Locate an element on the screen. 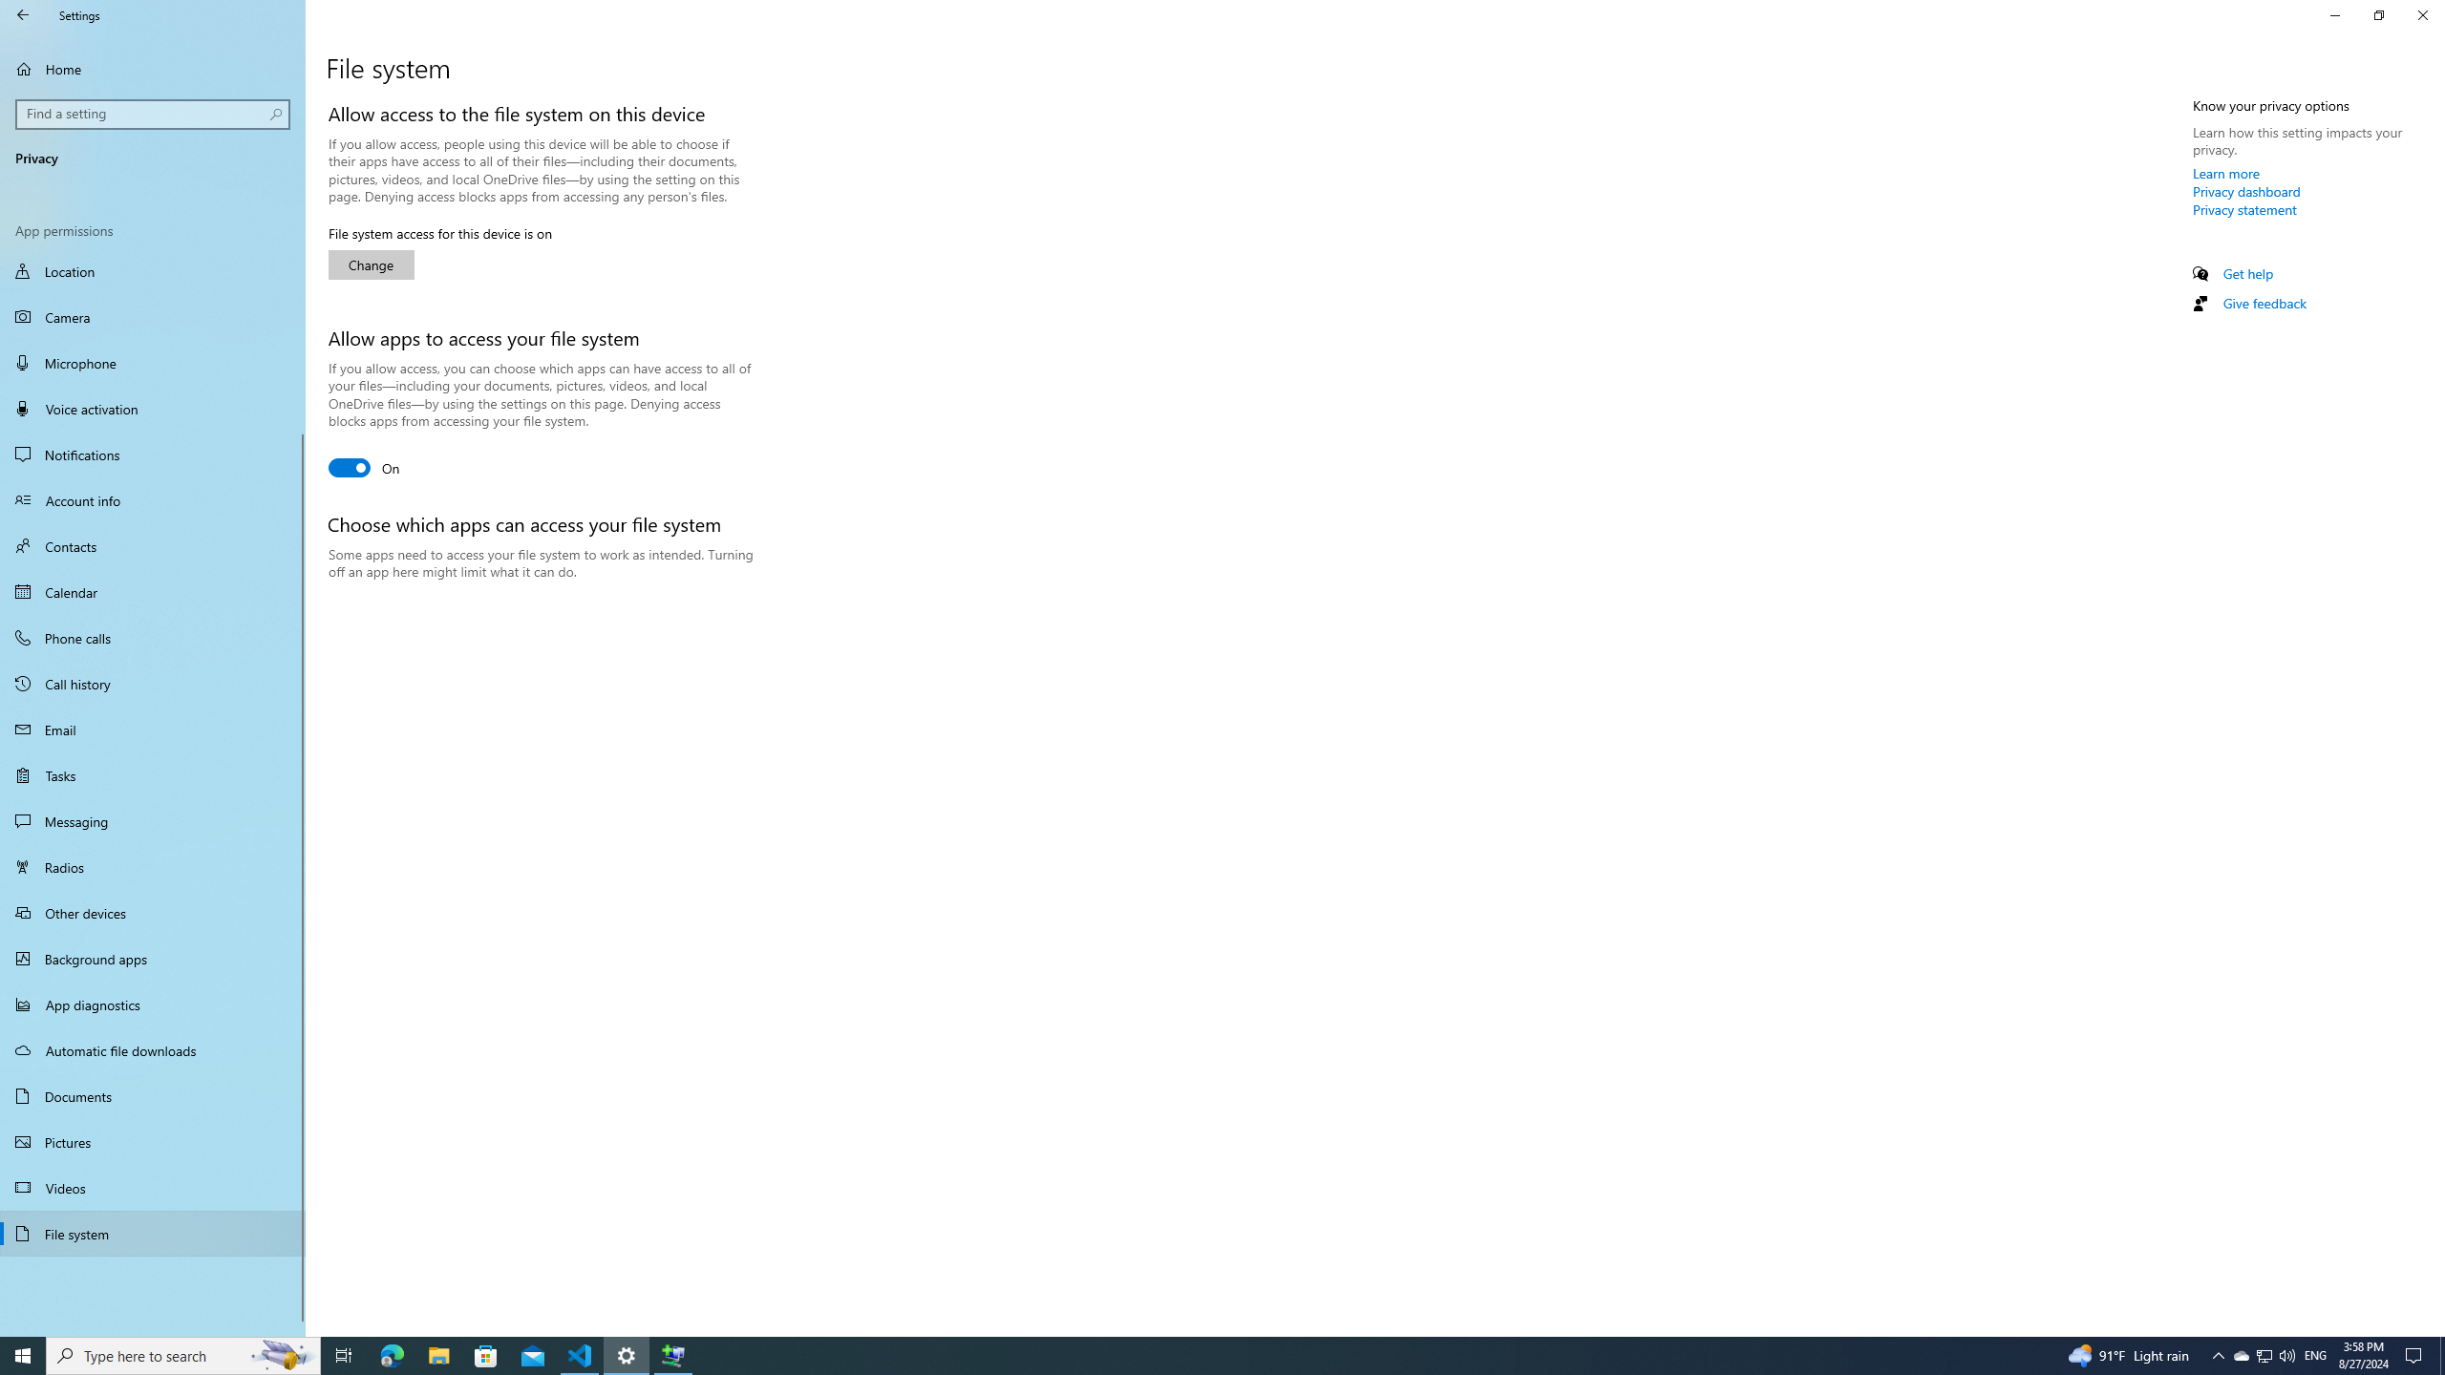  Contacts is located at coordinates (153, 546).